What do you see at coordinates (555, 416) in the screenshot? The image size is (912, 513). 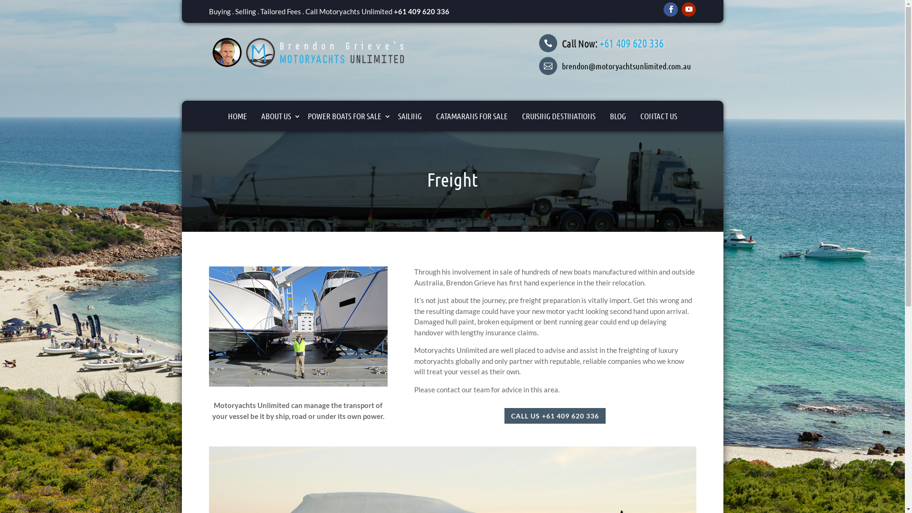 I see `CALL US +61 409 620 336` at bounding box center [555, 416].